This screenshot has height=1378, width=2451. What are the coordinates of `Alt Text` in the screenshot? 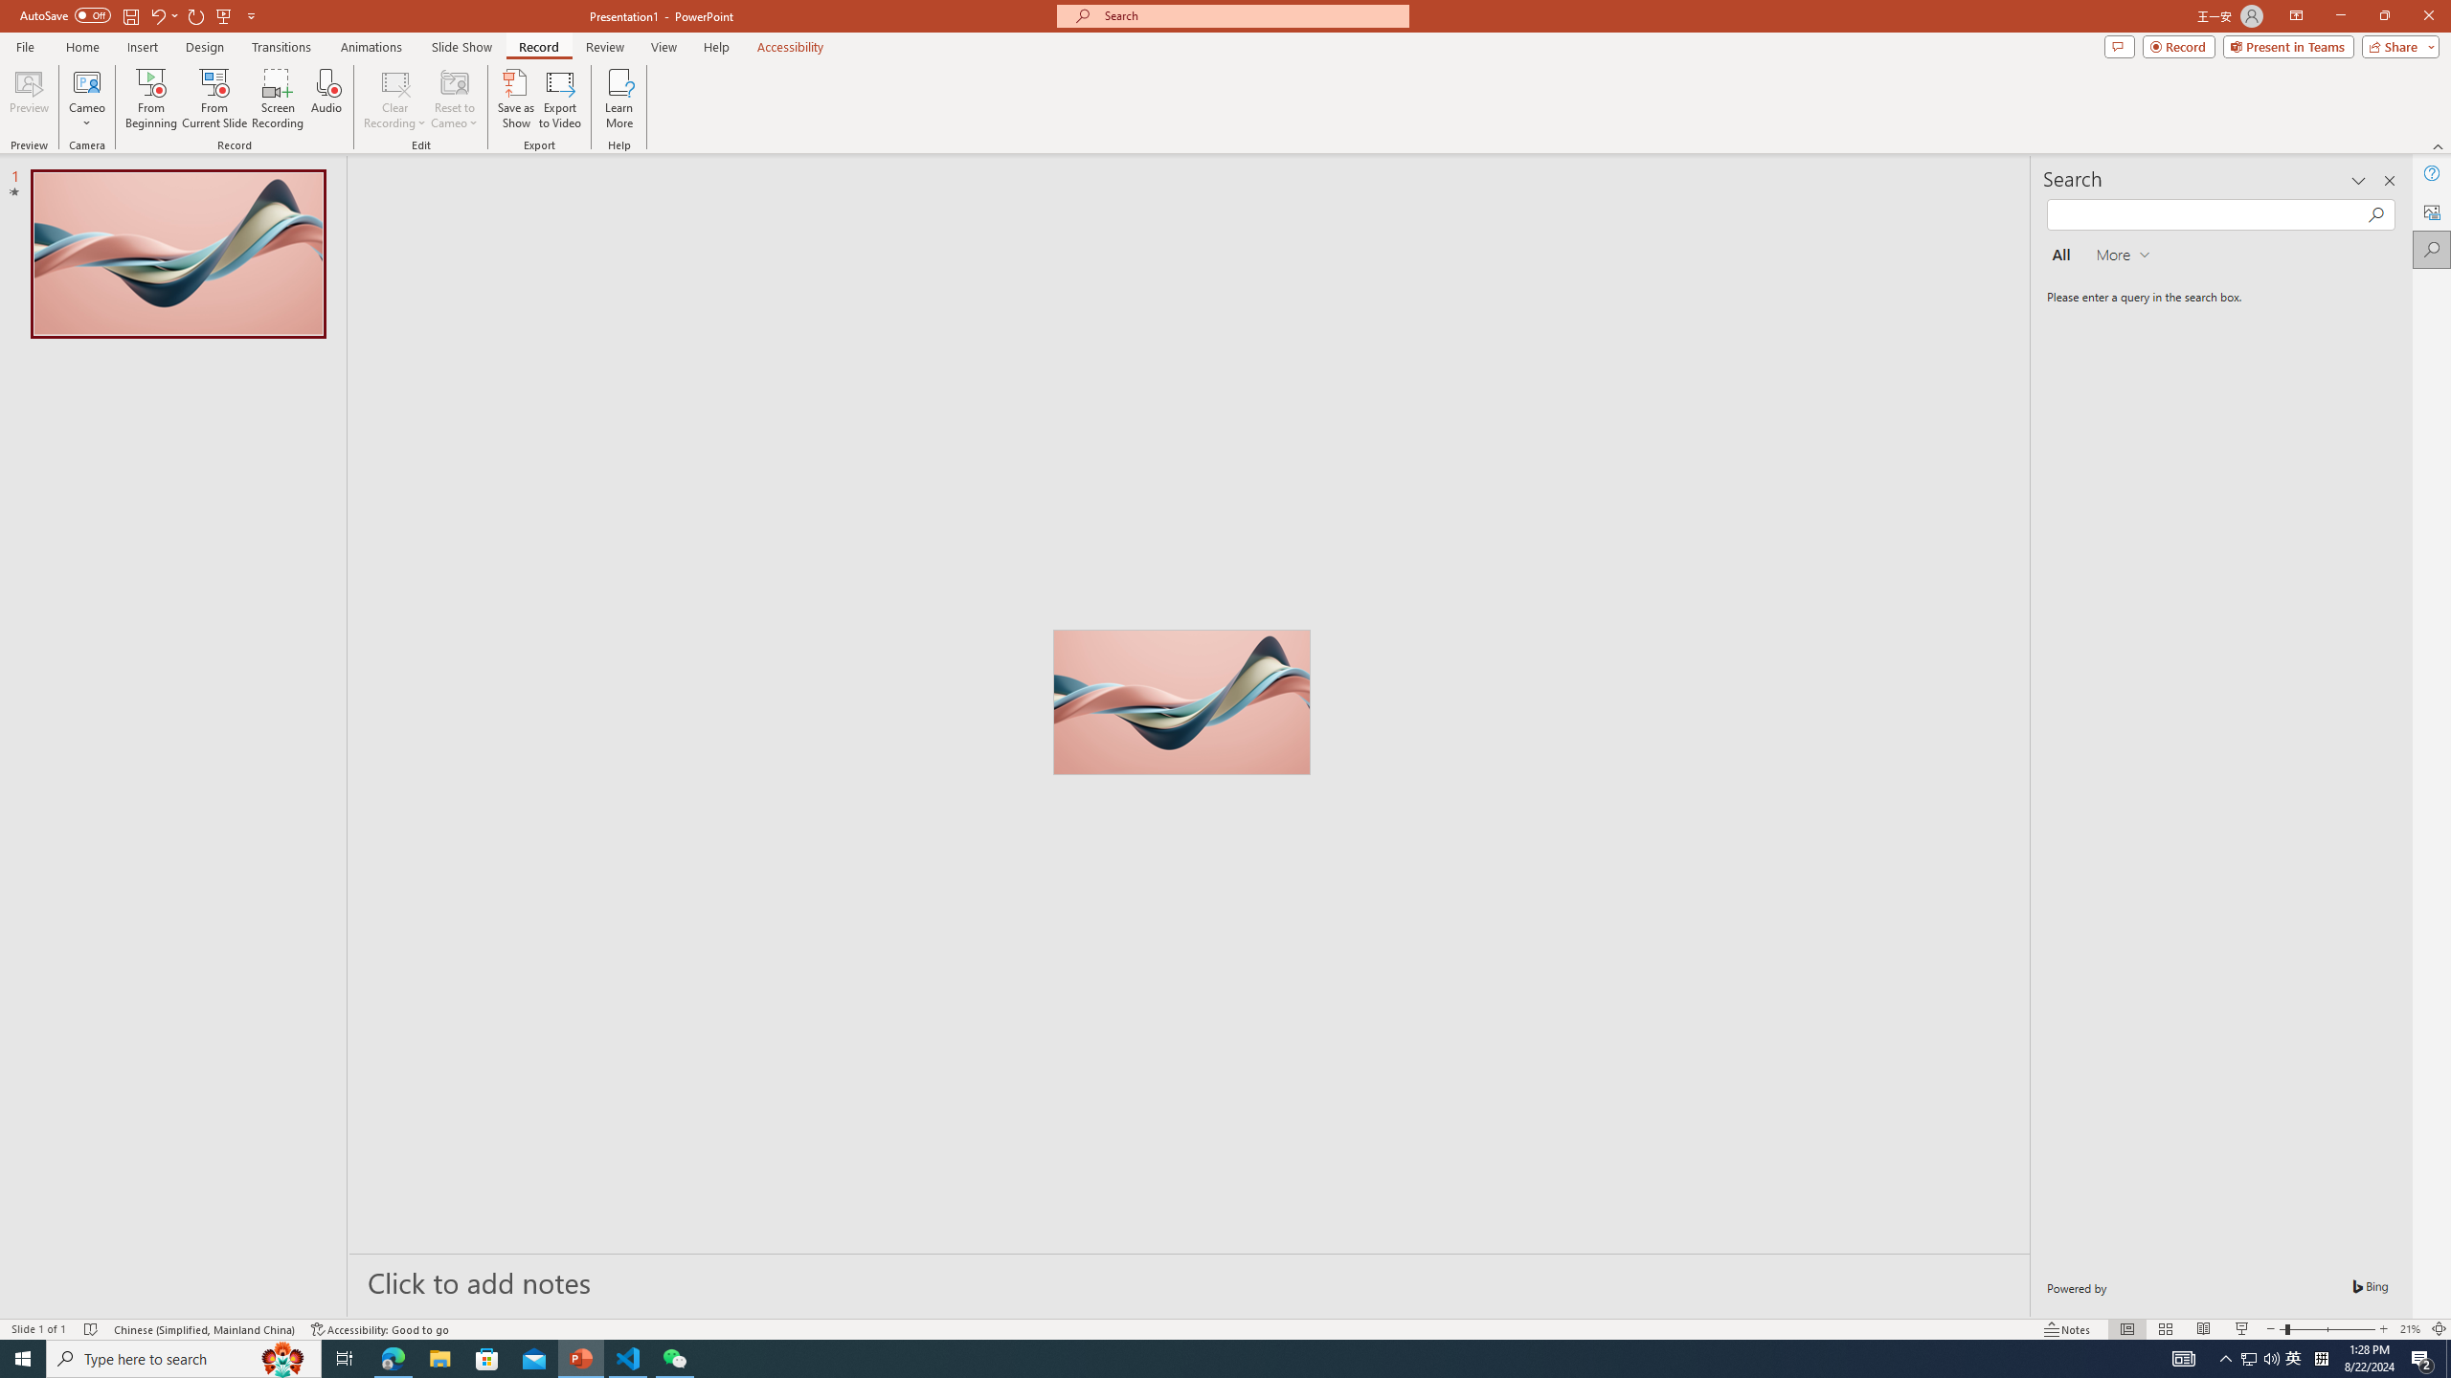 It's located at (2432, 211).